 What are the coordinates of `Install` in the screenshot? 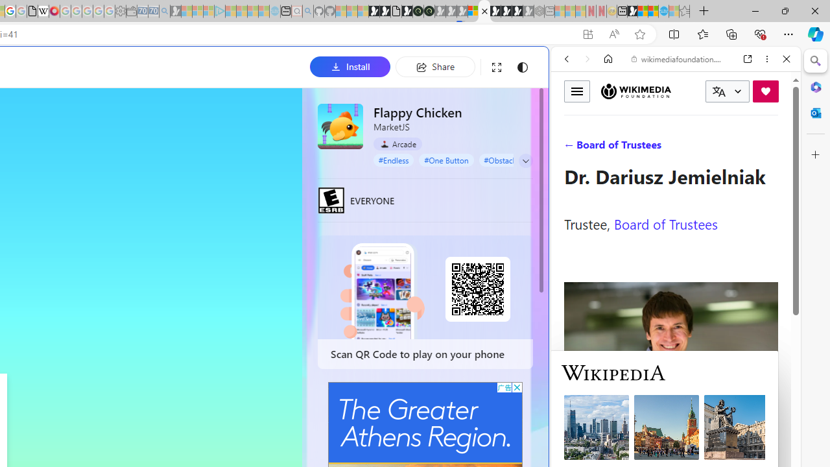 It's located at (350, 66).